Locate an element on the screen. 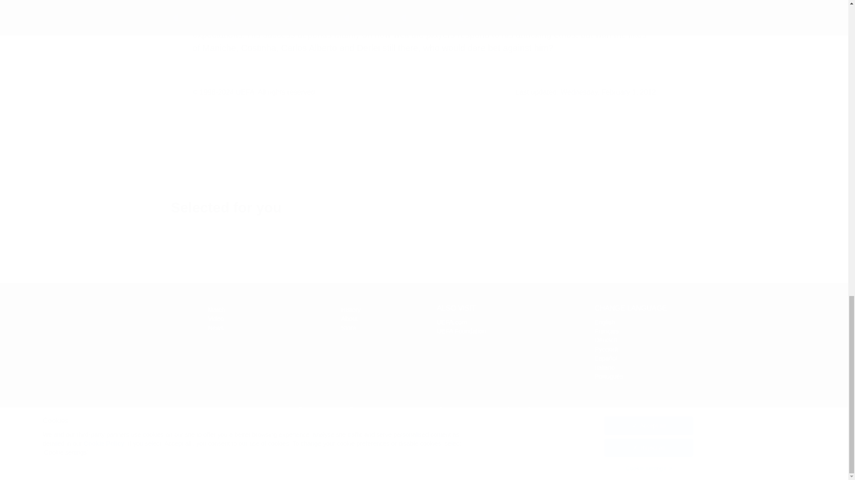  UEFA Super Cup is located at coordinates (132, 321).